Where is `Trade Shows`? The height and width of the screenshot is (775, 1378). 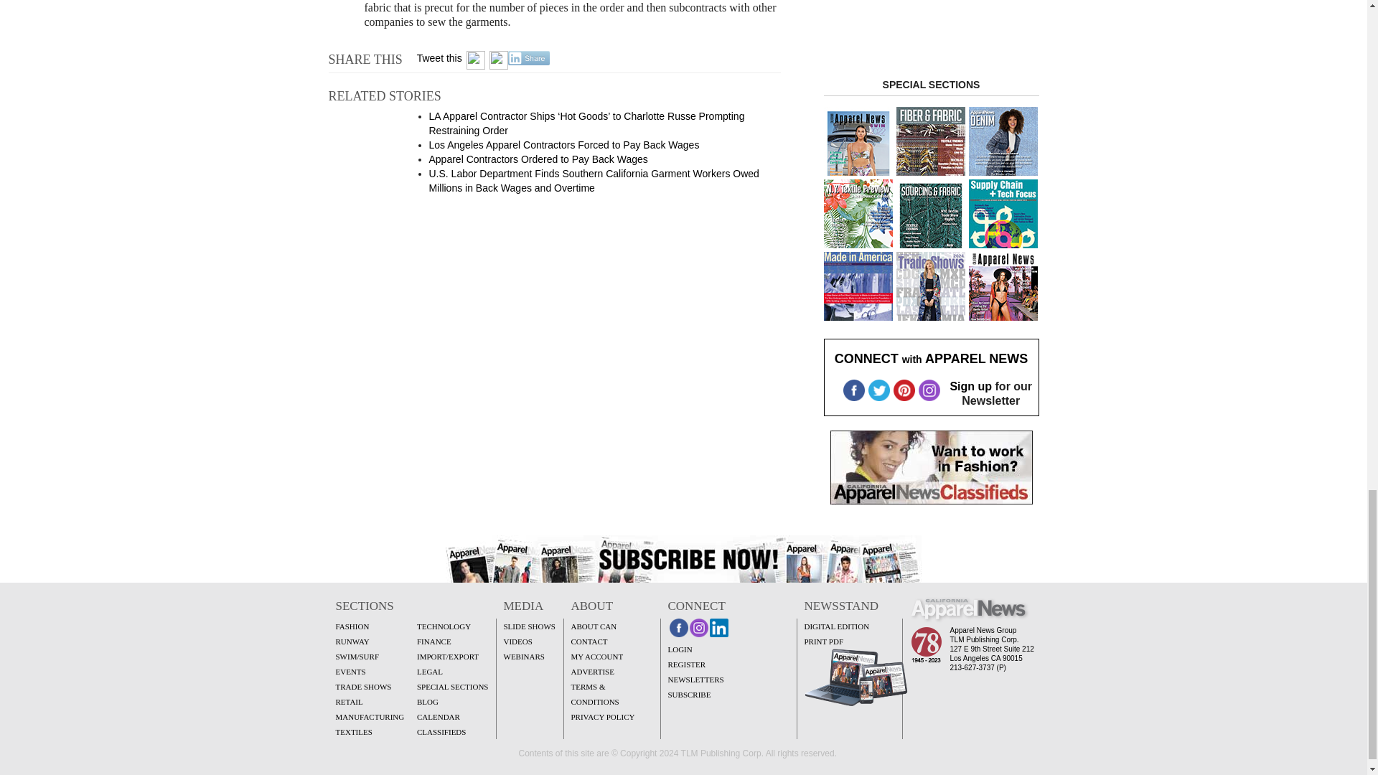 Trade Shows is located at coordinates (930, 286).